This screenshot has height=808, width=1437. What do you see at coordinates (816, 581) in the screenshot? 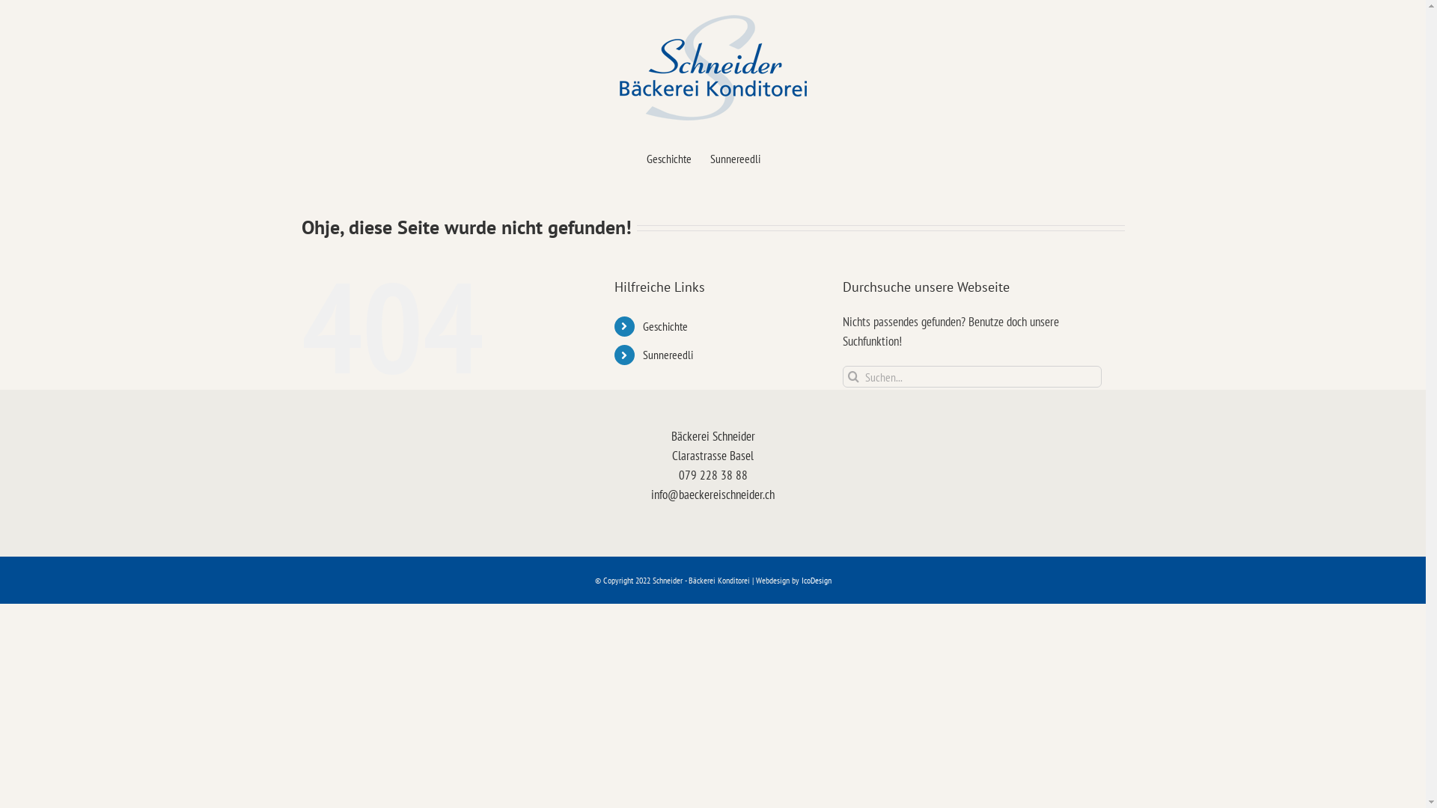
I see `IcoDesign` at bounding box center [816, 581].